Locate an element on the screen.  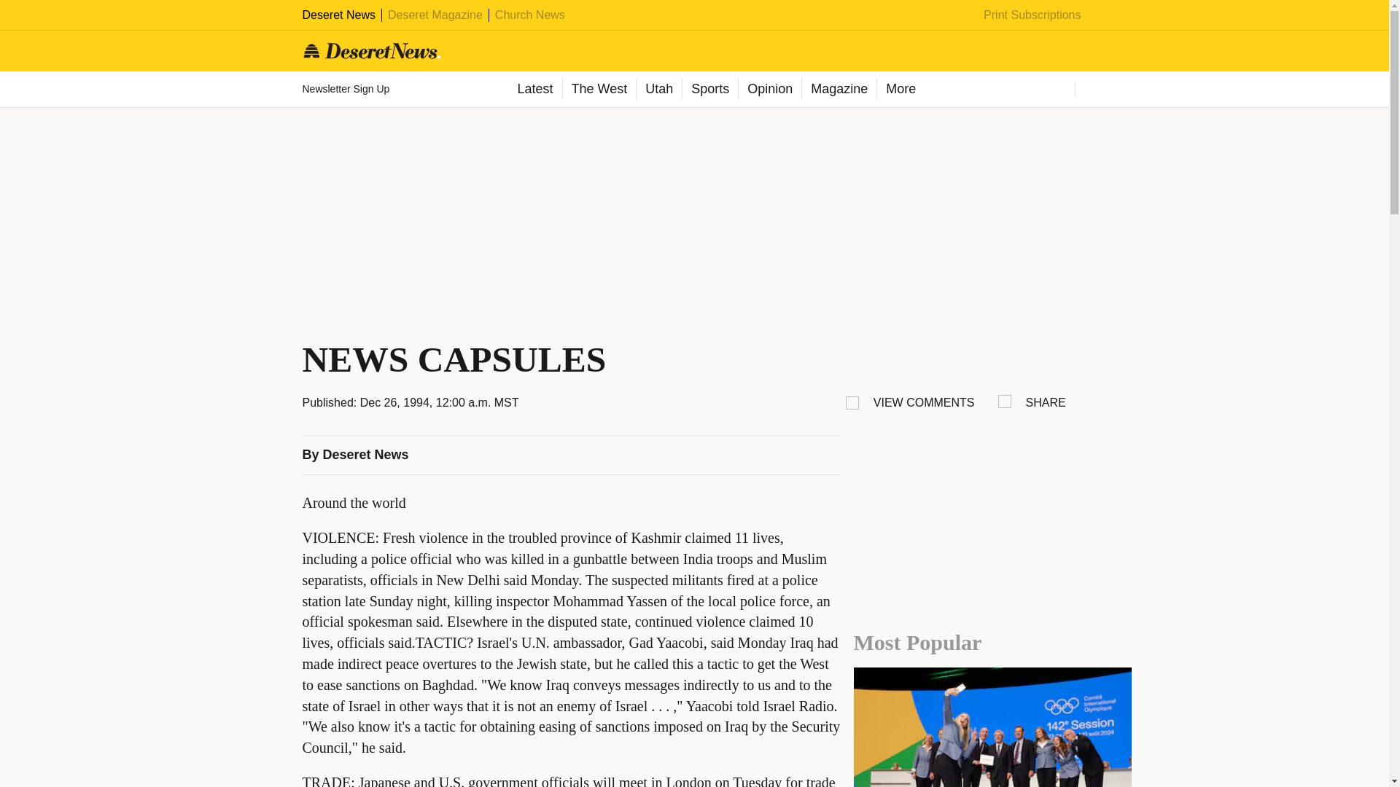
Deseret News is located at coordinates (366, 455).